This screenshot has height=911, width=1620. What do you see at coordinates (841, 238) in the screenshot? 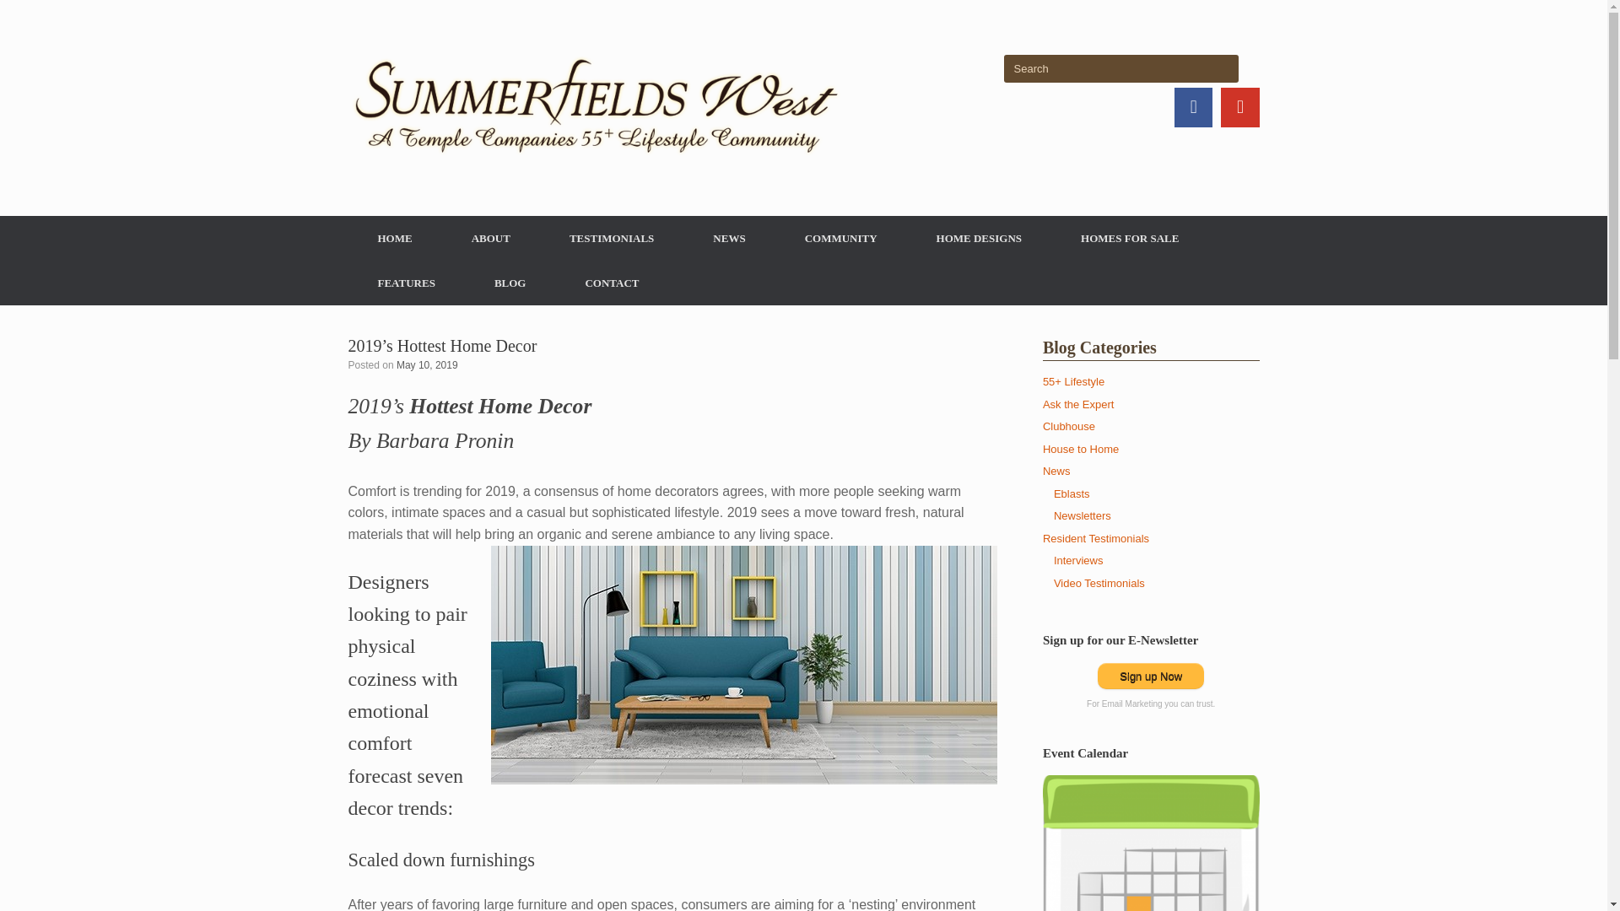
I see `COMMUNITY` at bounding box center [841, 238].